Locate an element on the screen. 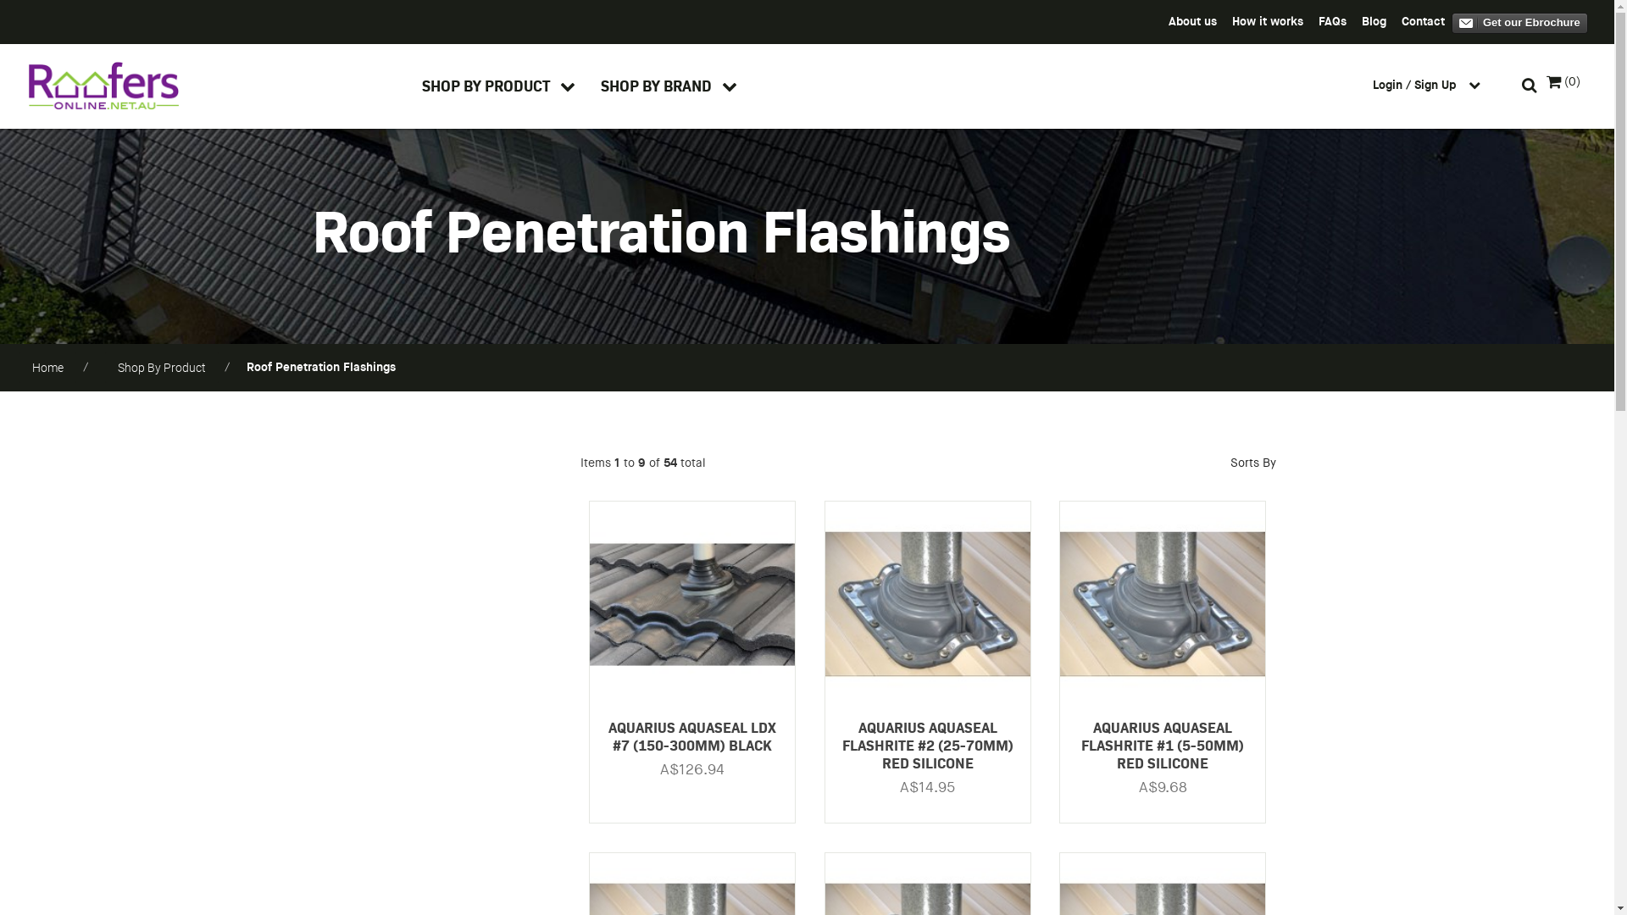 Image resolution: width=1627 pixels, height=915 pixels. Login / Sign Up    is located at coordinates (1432, 85).